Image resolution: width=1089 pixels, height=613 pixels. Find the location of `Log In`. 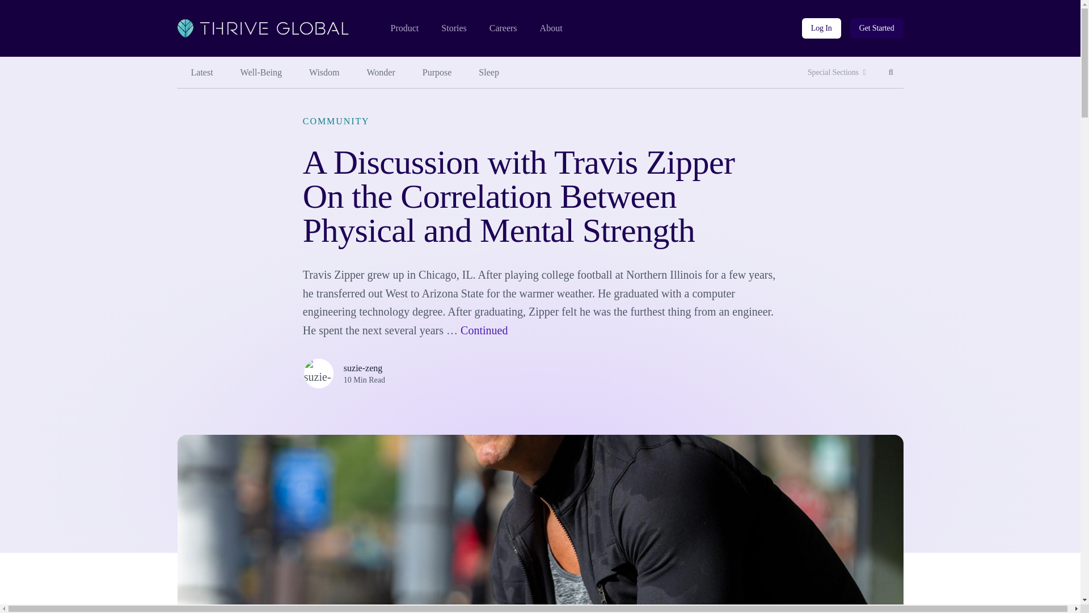

Log In is located at coordinates (821, 28).